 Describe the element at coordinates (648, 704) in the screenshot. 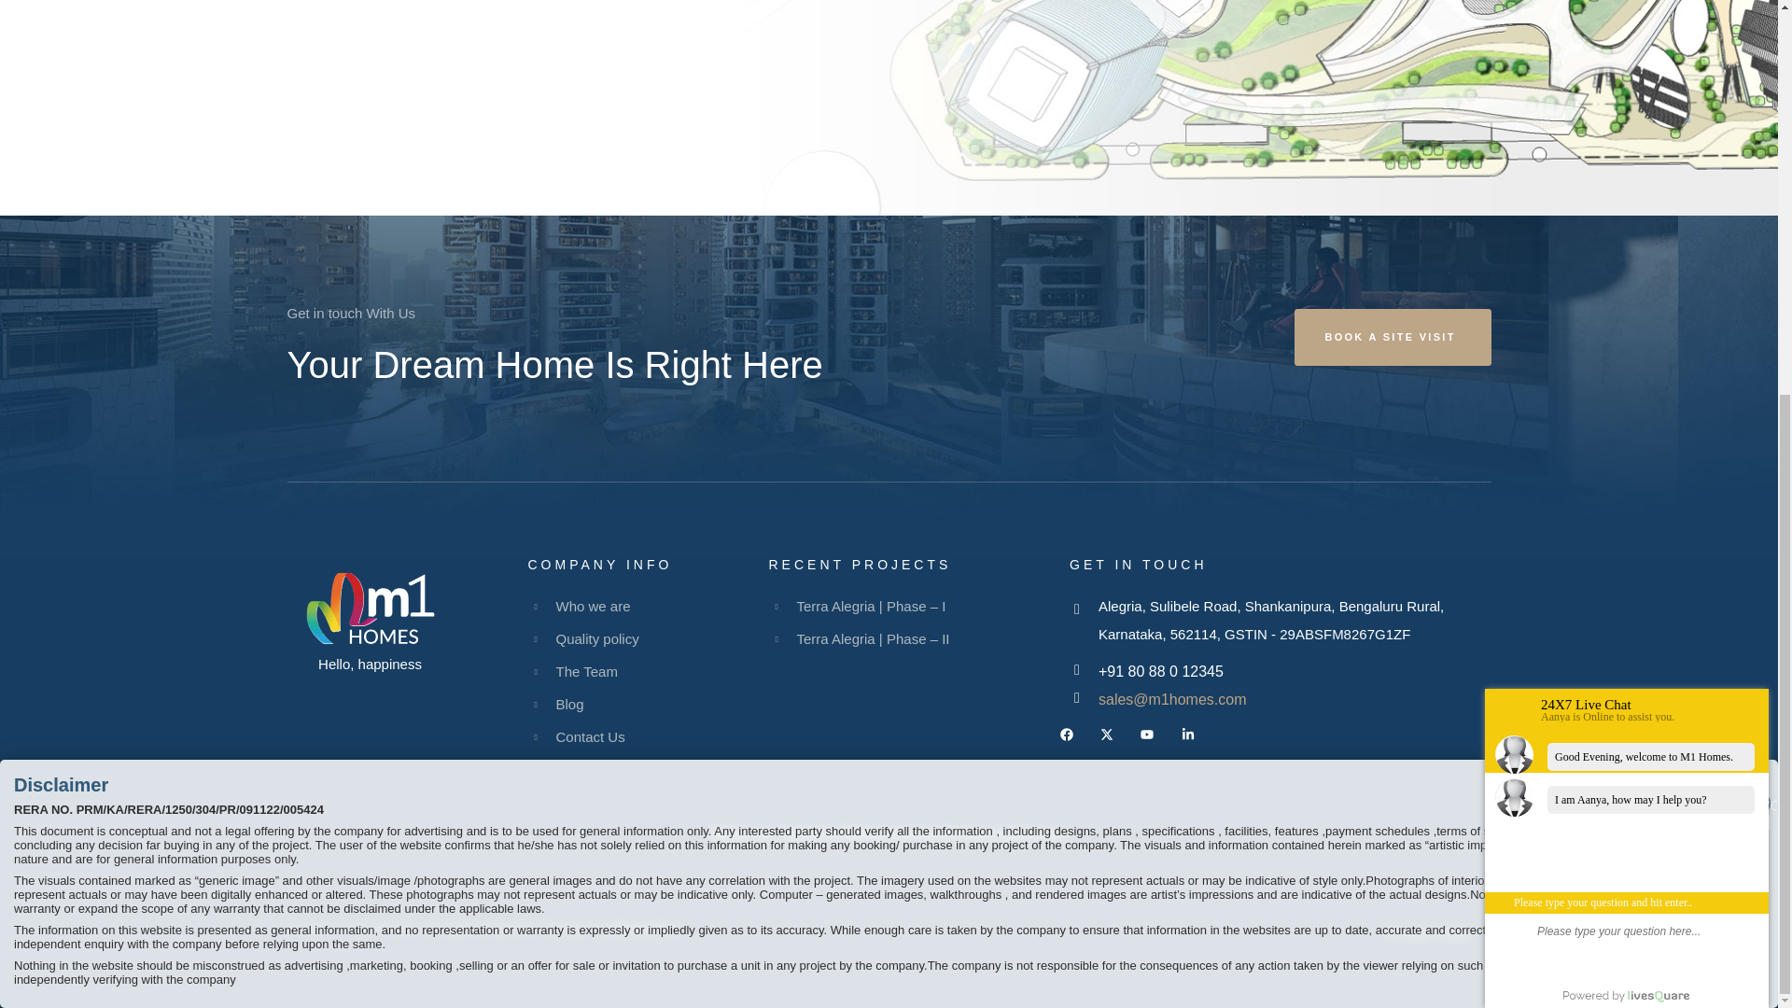

I see `Blog` at that location.